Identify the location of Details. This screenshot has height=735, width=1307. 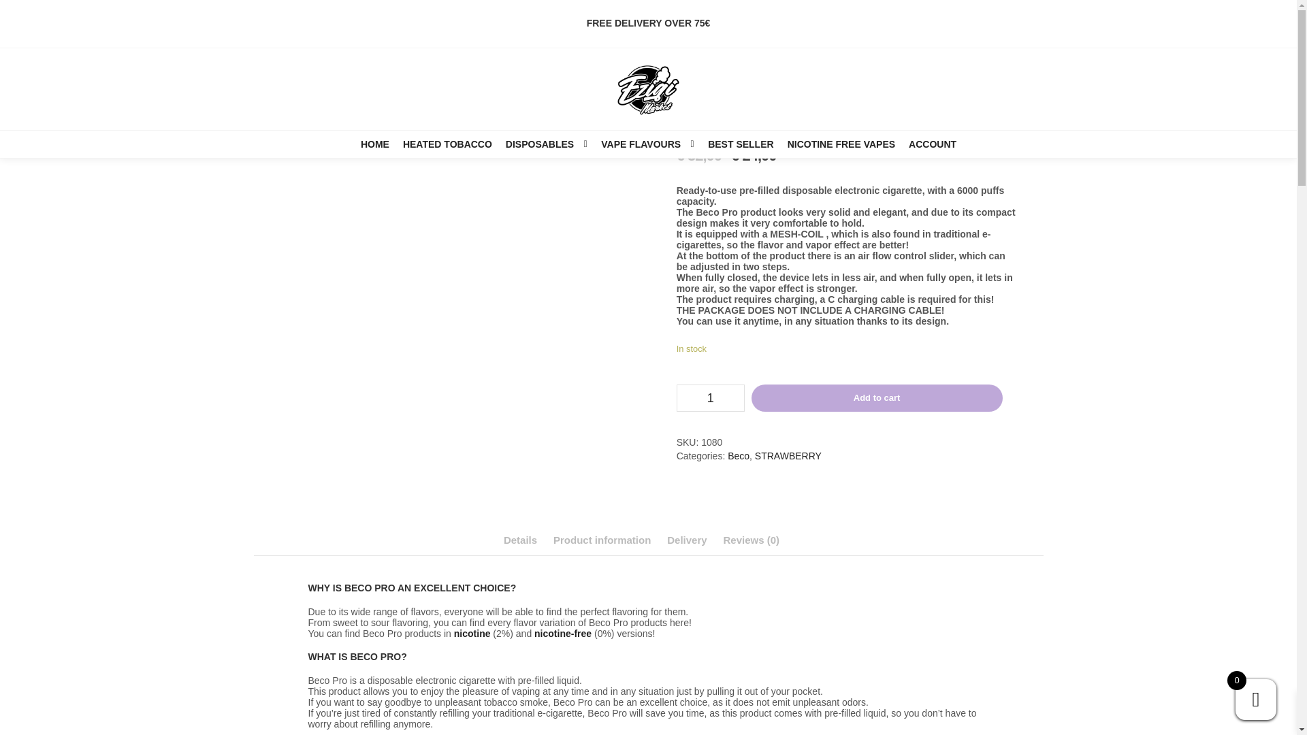
(520, 540).